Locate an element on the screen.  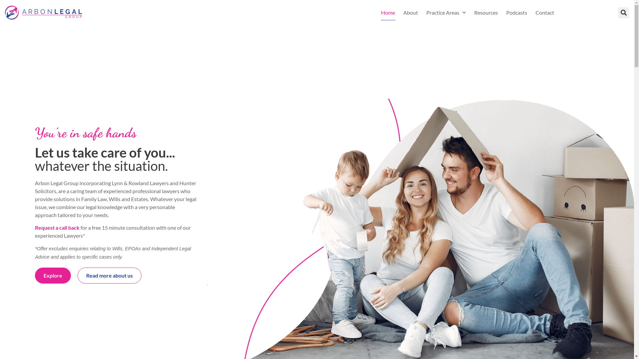
Podcasts is located at coordinates (517, 13).